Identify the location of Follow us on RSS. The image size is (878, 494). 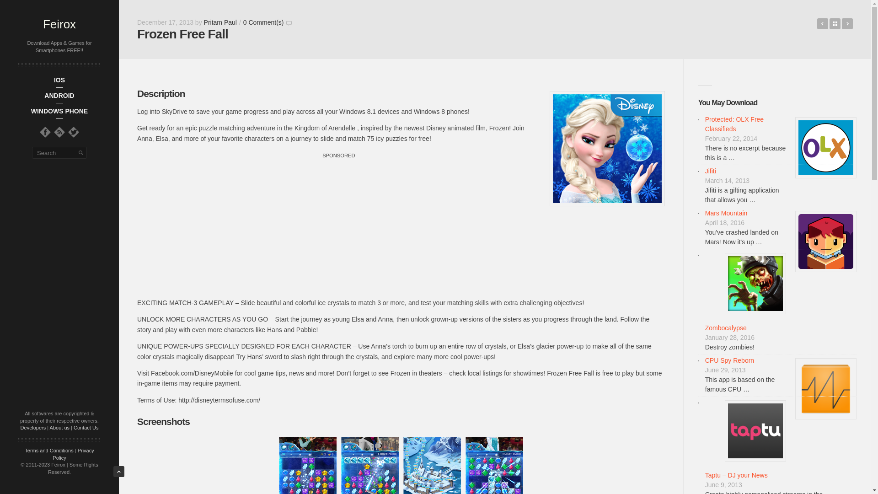
(59, 132).